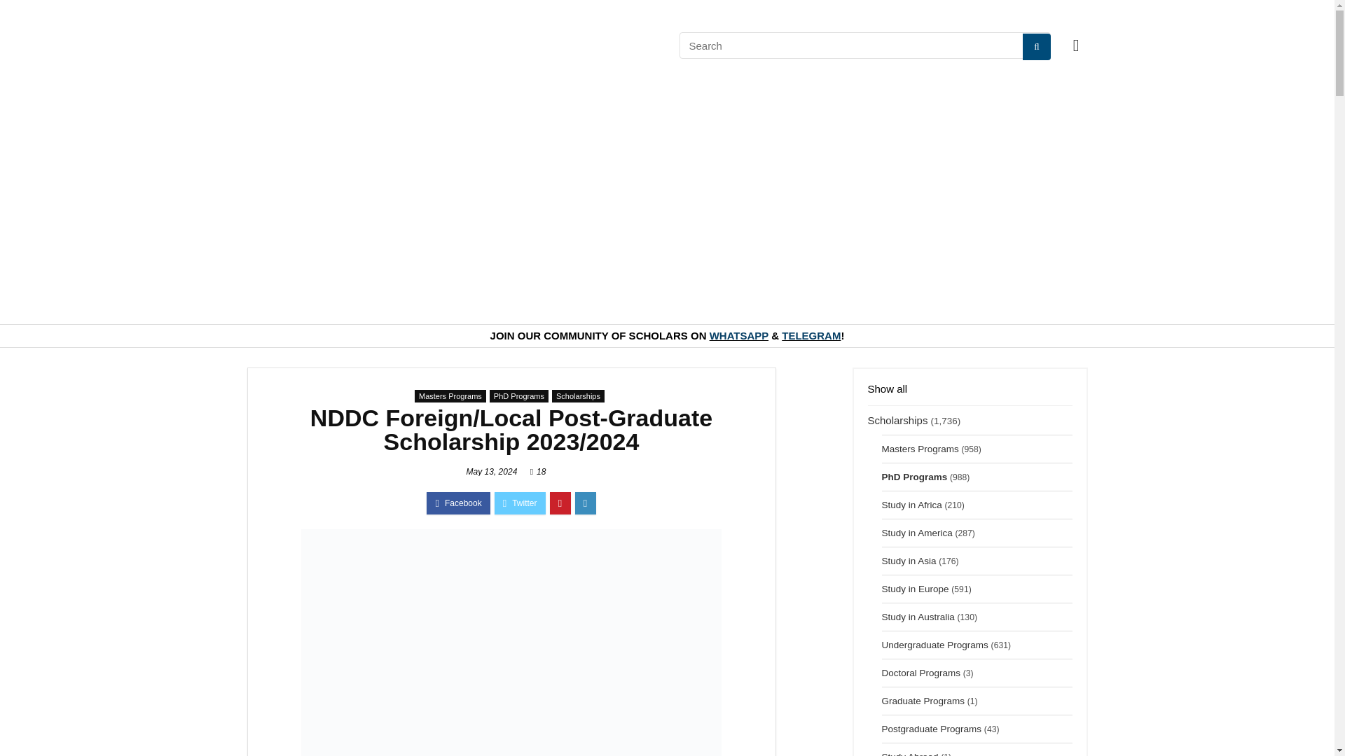  I want to click on DEADLINES, so click(507, 45).